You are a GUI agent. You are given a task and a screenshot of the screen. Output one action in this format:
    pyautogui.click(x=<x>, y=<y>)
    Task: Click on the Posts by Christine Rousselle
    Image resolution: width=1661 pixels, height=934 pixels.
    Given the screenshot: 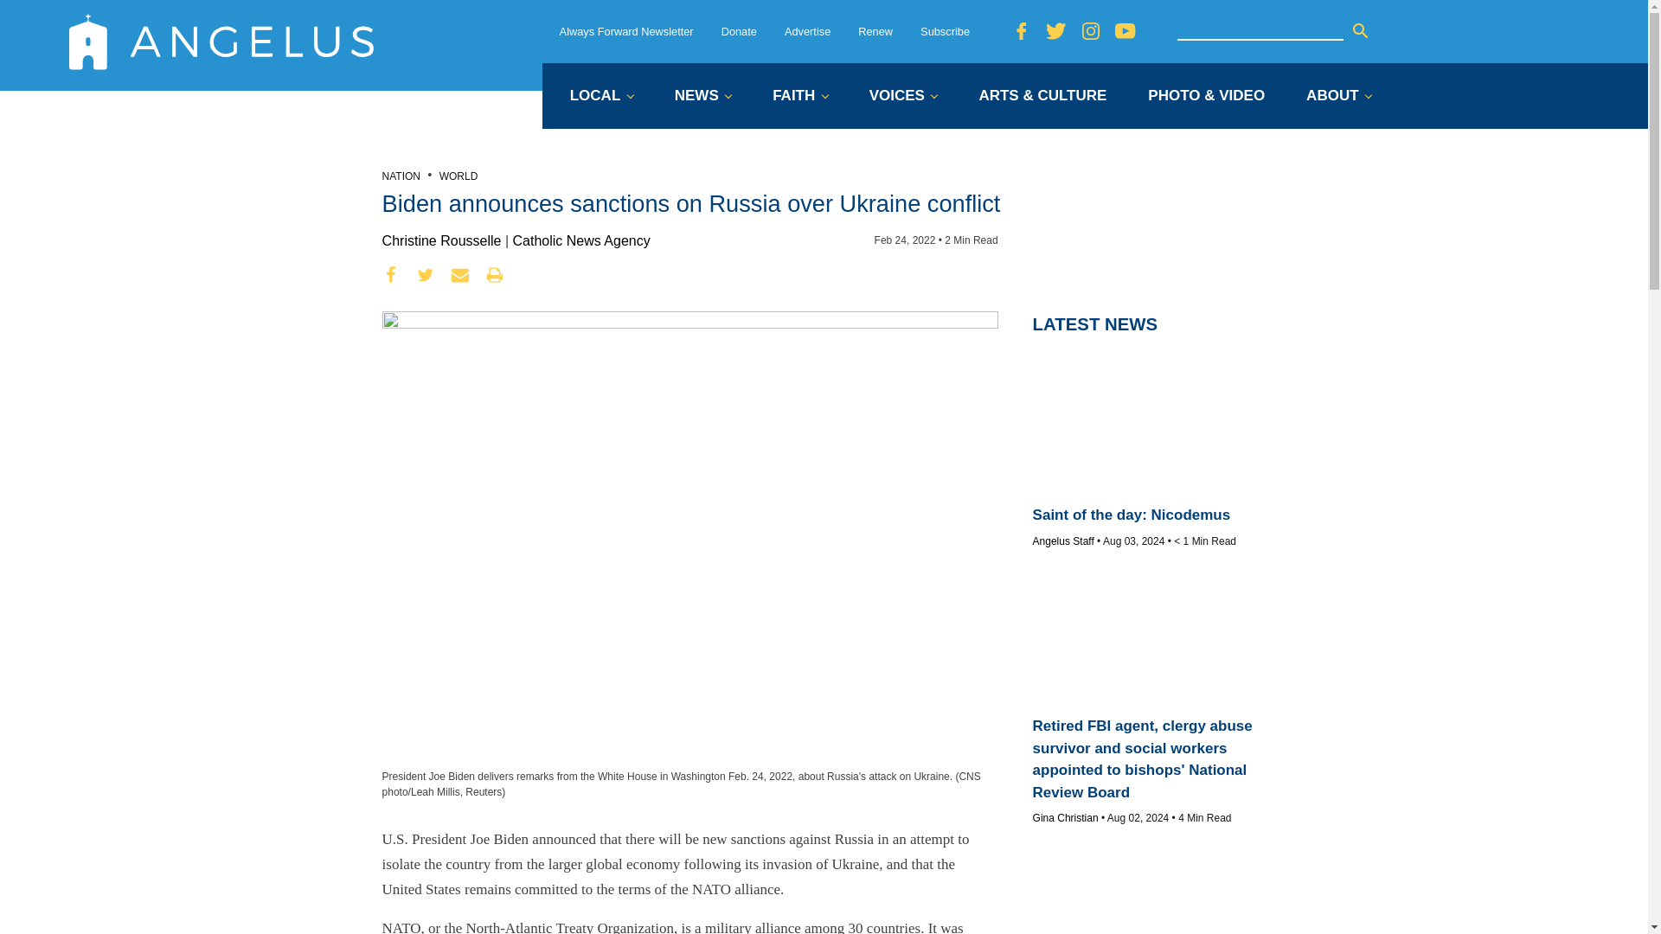 What is the action you would take?
    pyautogui.click(x=441, y=240)
    